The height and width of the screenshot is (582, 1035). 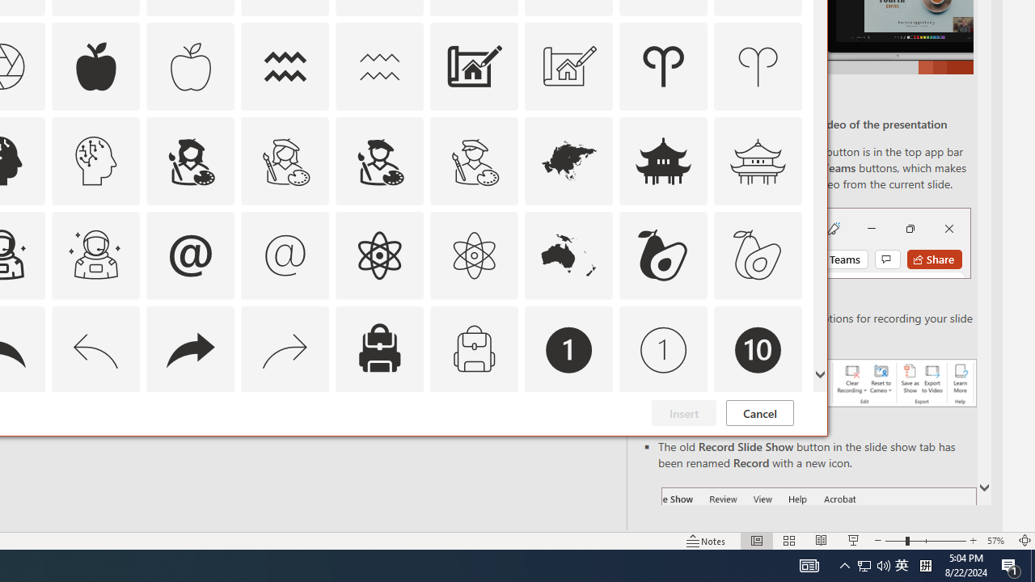 I want to click on AutomationID: Icons_At_M, so click(x=285, y=255).